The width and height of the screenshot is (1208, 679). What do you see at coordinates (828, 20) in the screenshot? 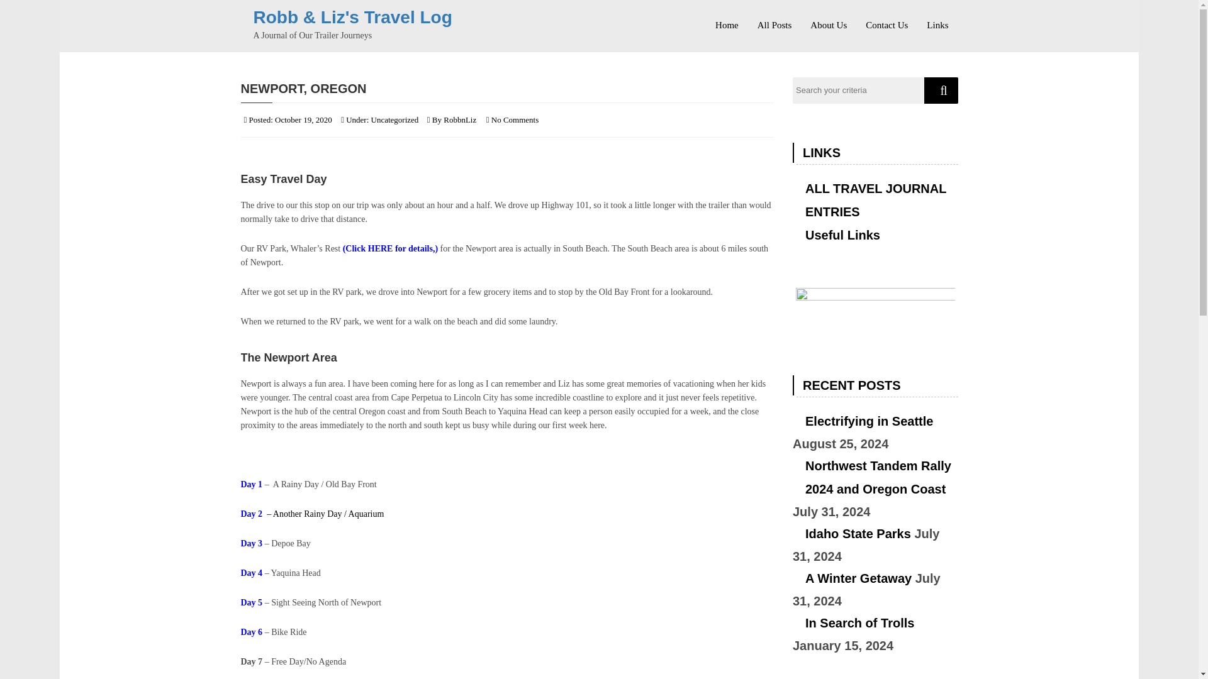
I see `About Us` at bounding box center [828, 20].